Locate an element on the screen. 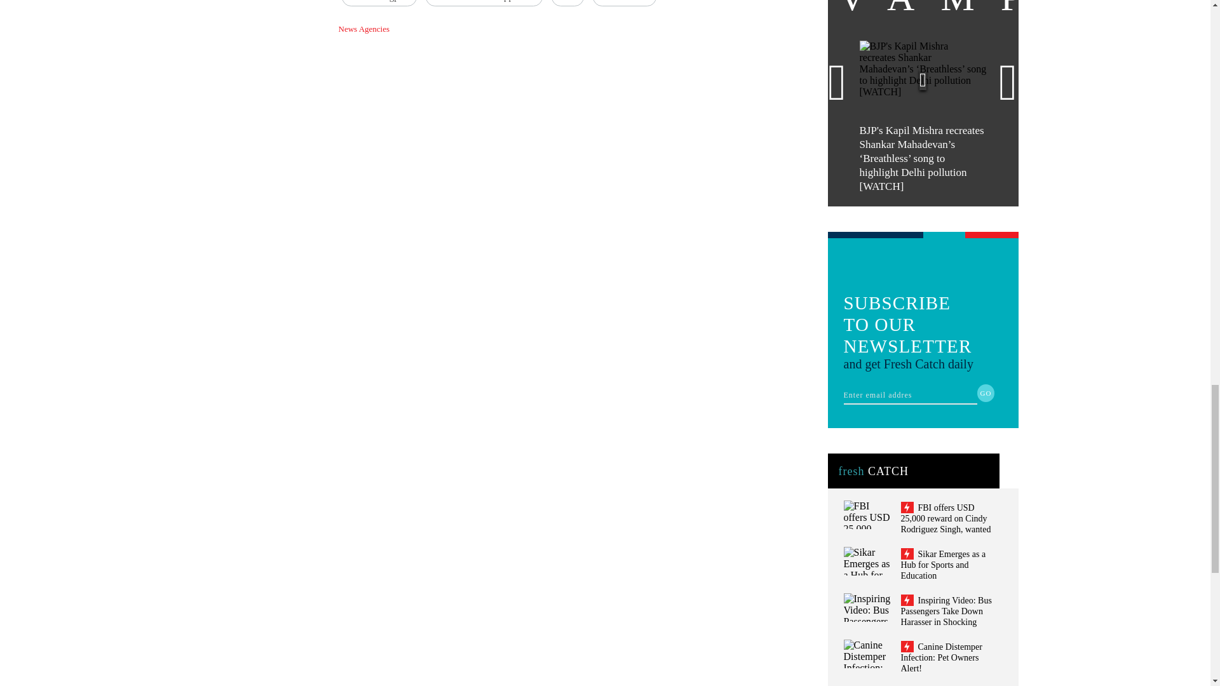  science behind happiness is located at coordinates (484, 3).